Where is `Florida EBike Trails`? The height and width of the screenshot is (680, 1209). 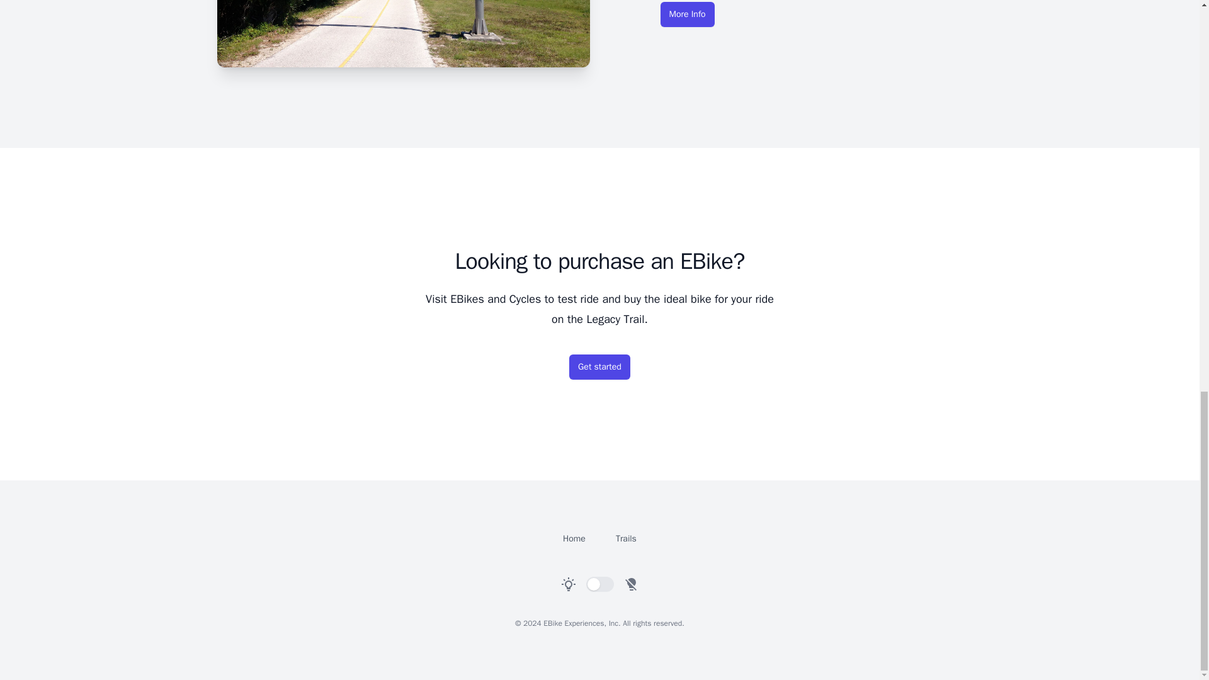
Florida EBike Trails is located at coordinates (626, 538).